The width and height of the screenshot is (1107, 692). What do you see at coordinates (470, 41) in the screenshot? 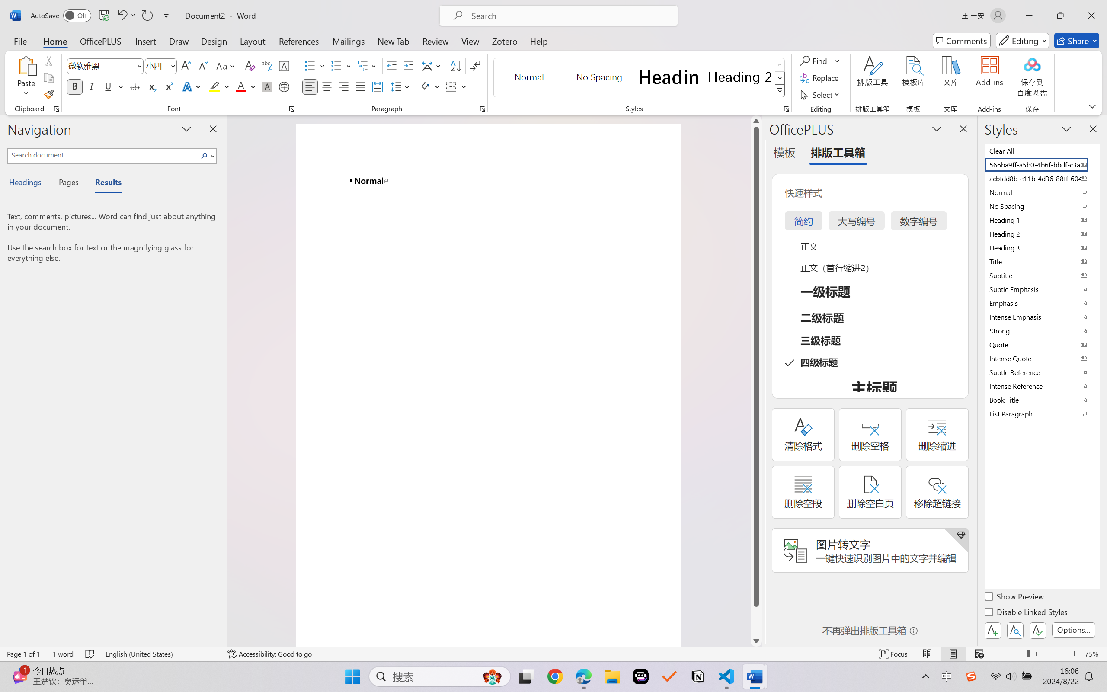
I see `View` at bounding box center [470, 41].